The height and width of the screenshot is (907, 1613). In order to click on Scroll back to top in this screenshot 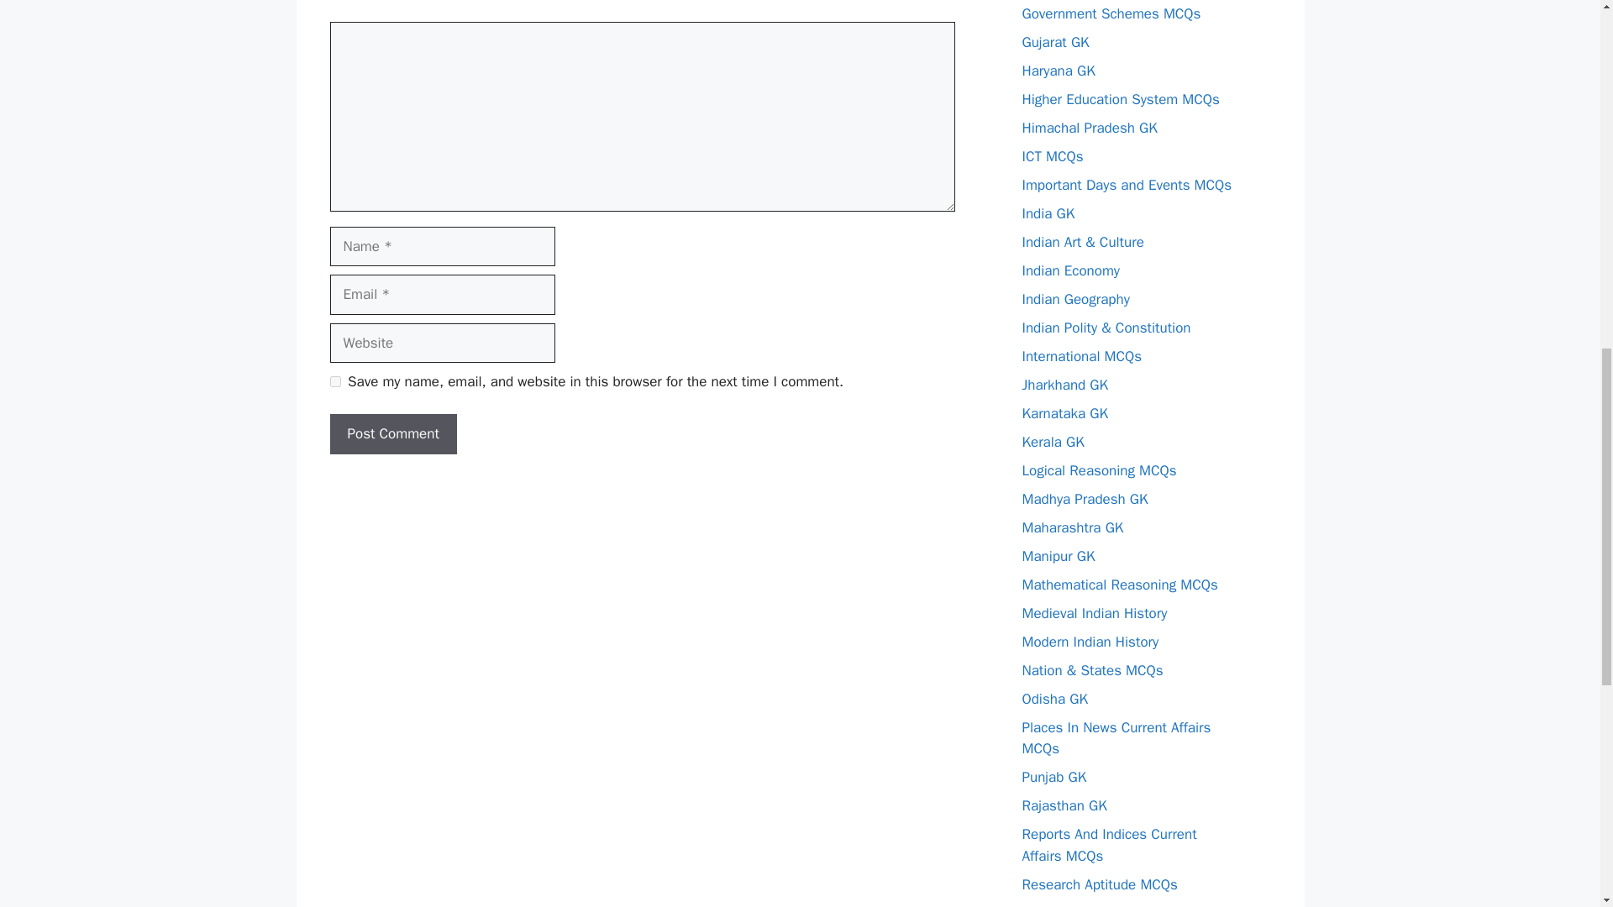, I will do `click(1558, 797)`.